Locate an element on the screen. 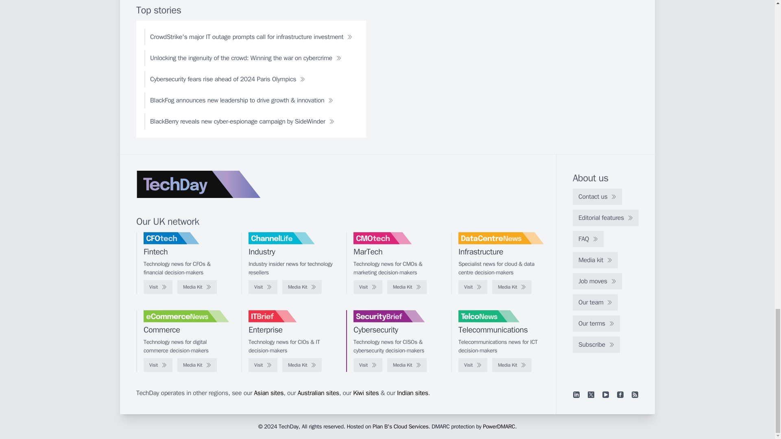  Visit is located at coordinates (158, 287).